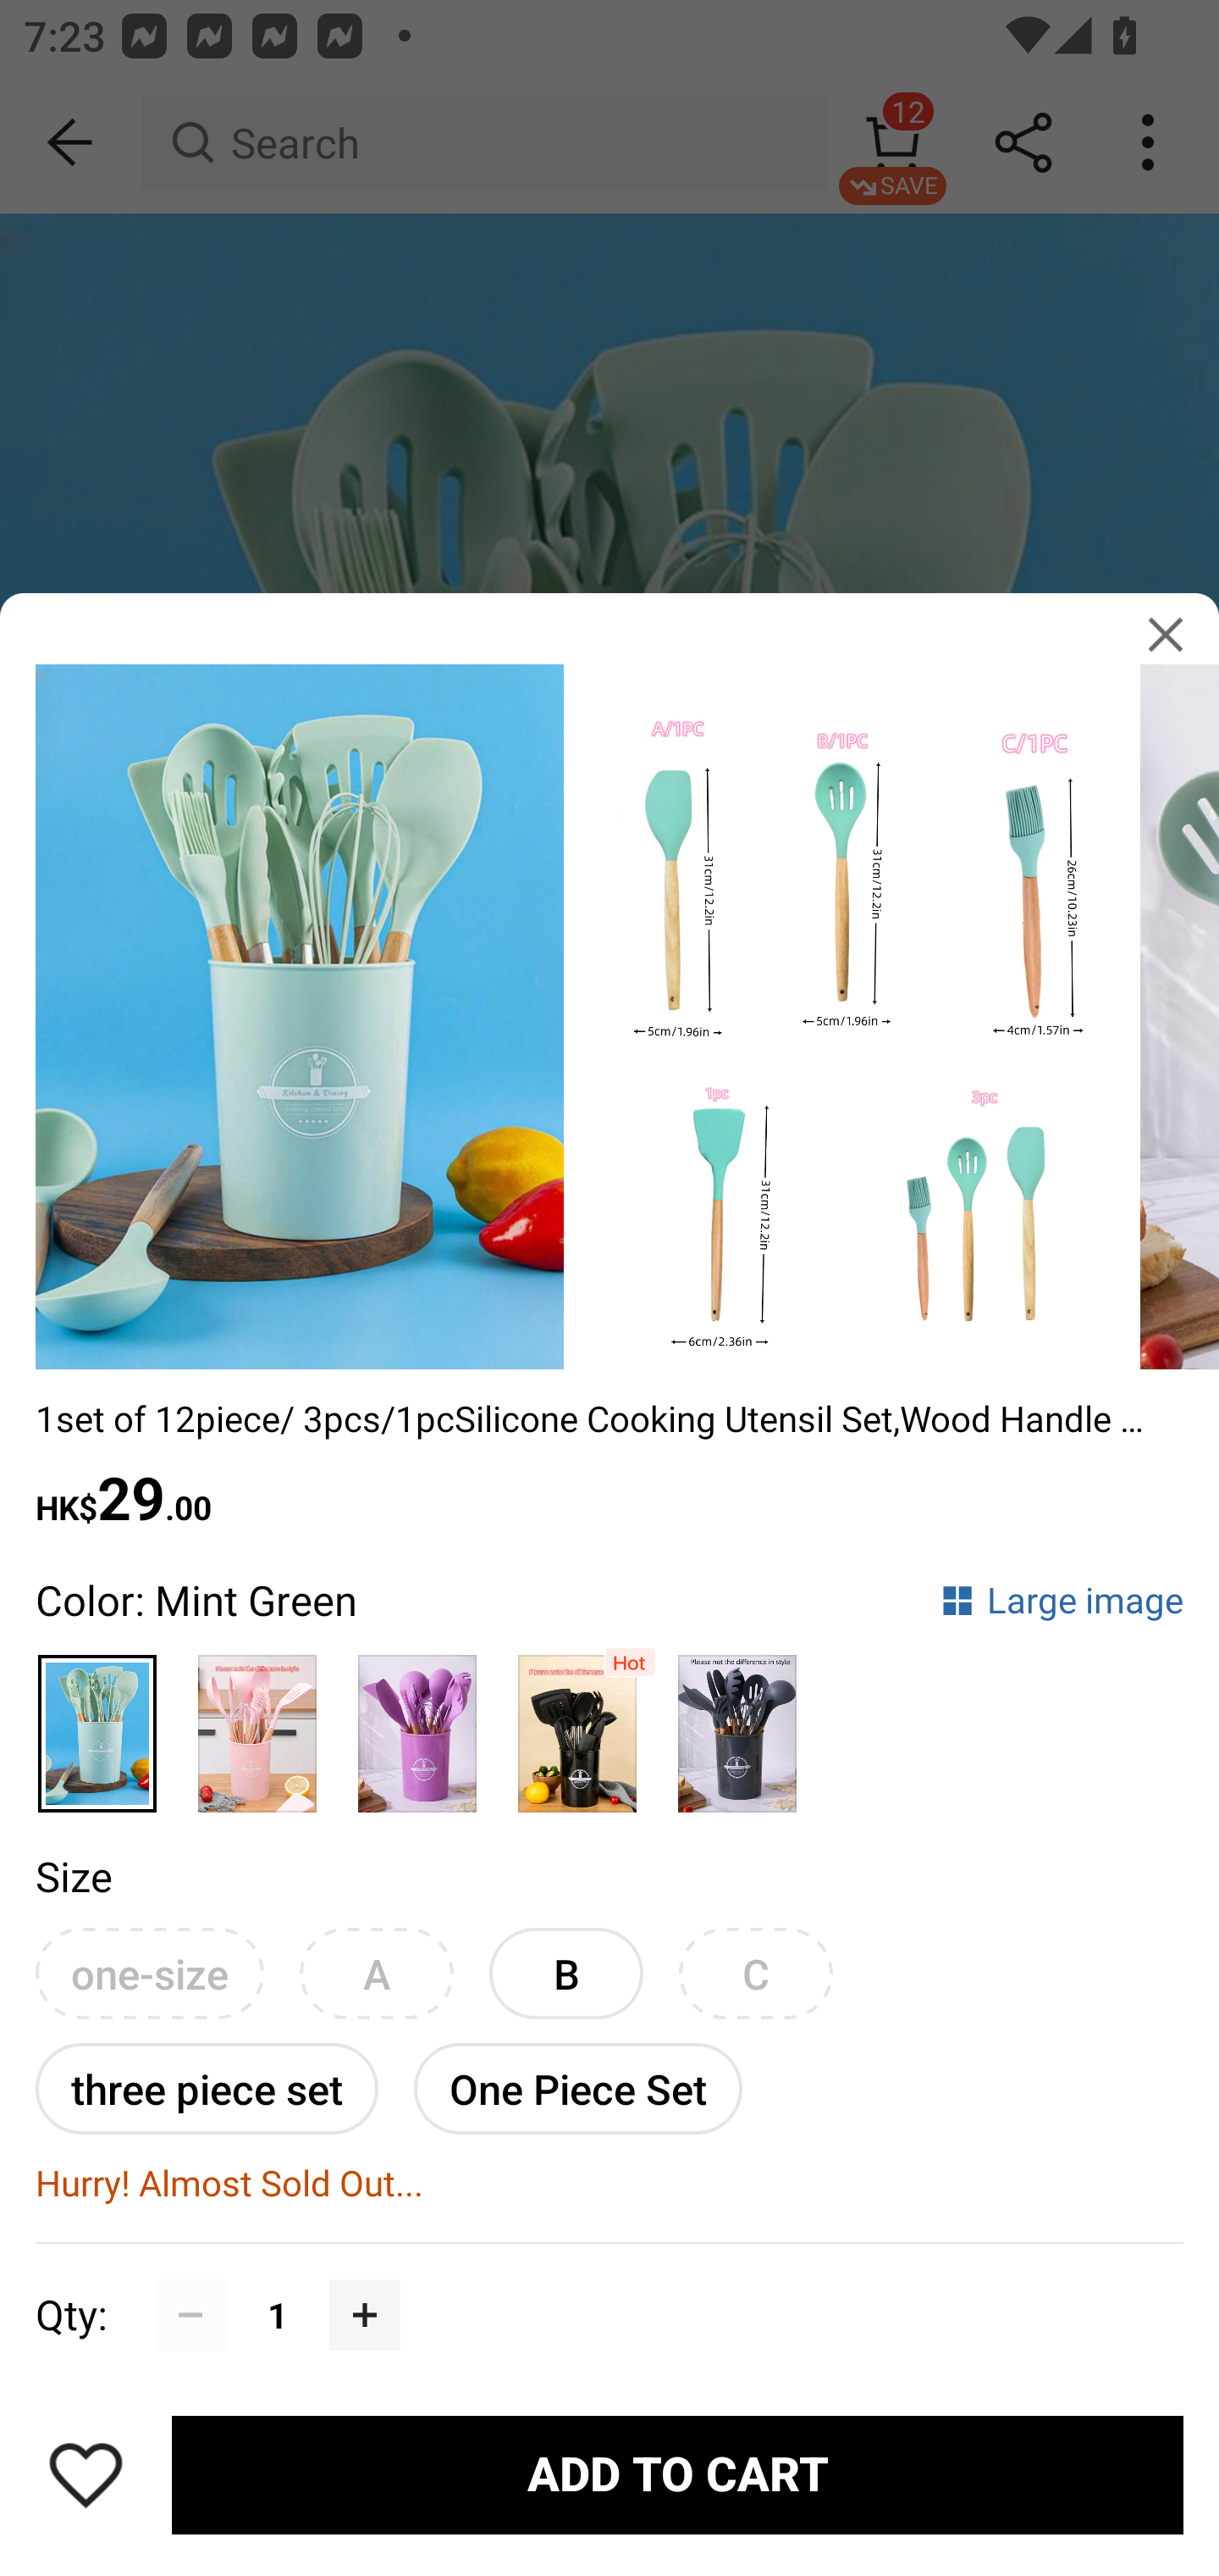 This screenshot has width=1219, height=2576. Describe the element at coordinates (738, 1720) in the screenshot. I see `Grey` at that location.